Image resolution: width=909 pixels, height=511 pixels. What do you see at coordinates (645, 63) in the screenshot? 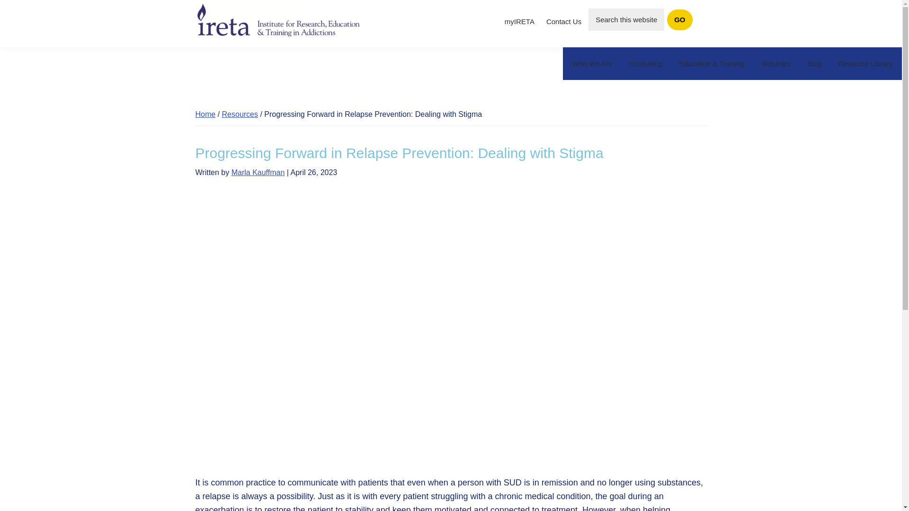
I see `Consulting` at bounding box center [645, 63].